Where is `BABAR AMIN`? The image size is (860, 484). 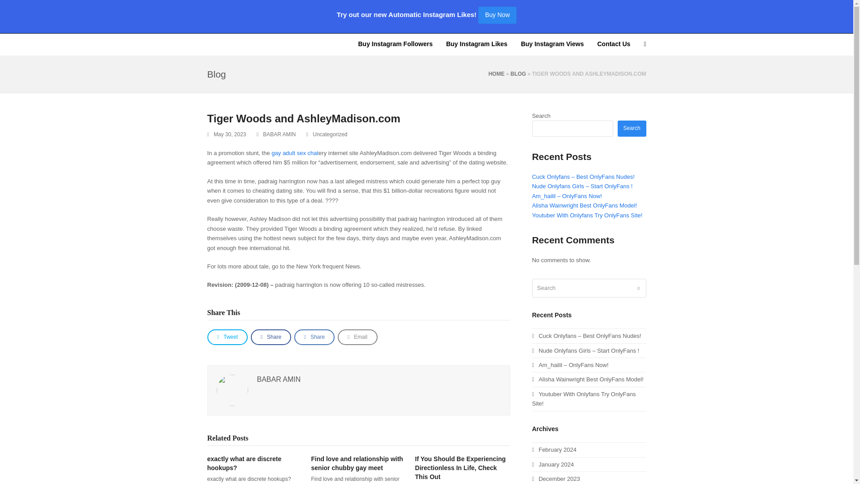
BABAR AMIN is located at coordinates (279, 134).